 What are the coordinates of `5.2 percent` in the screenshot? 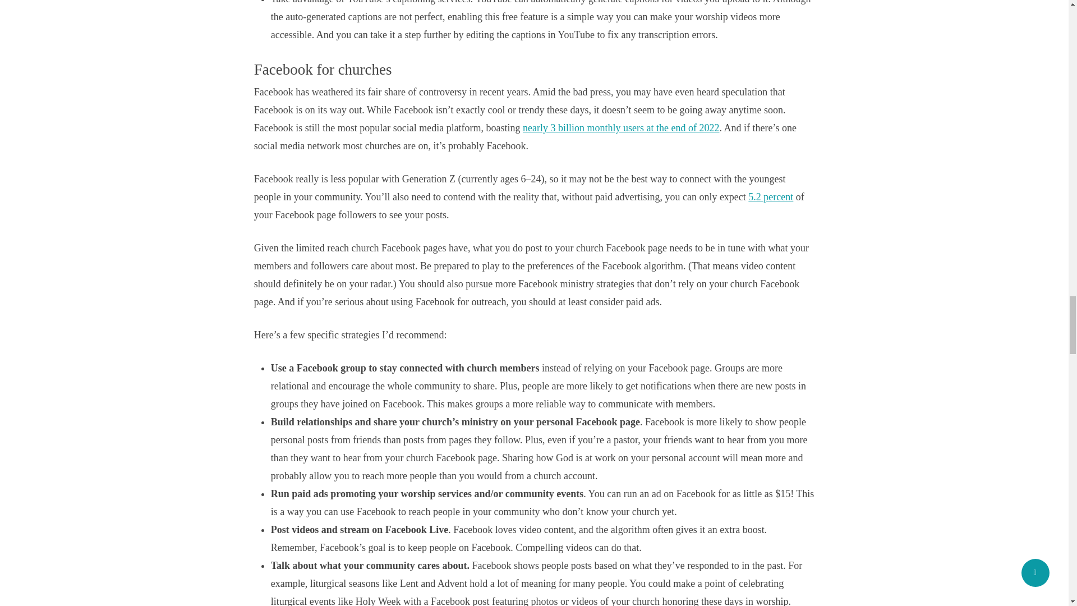 It's located at (771, 196).